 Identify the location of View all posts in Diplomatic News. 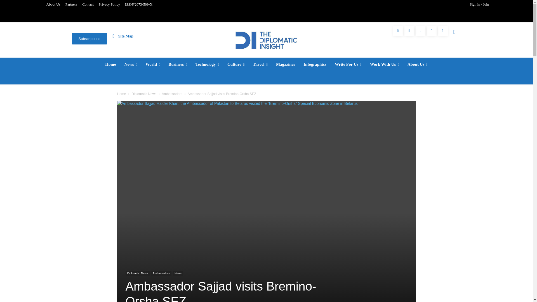
(144, 94).